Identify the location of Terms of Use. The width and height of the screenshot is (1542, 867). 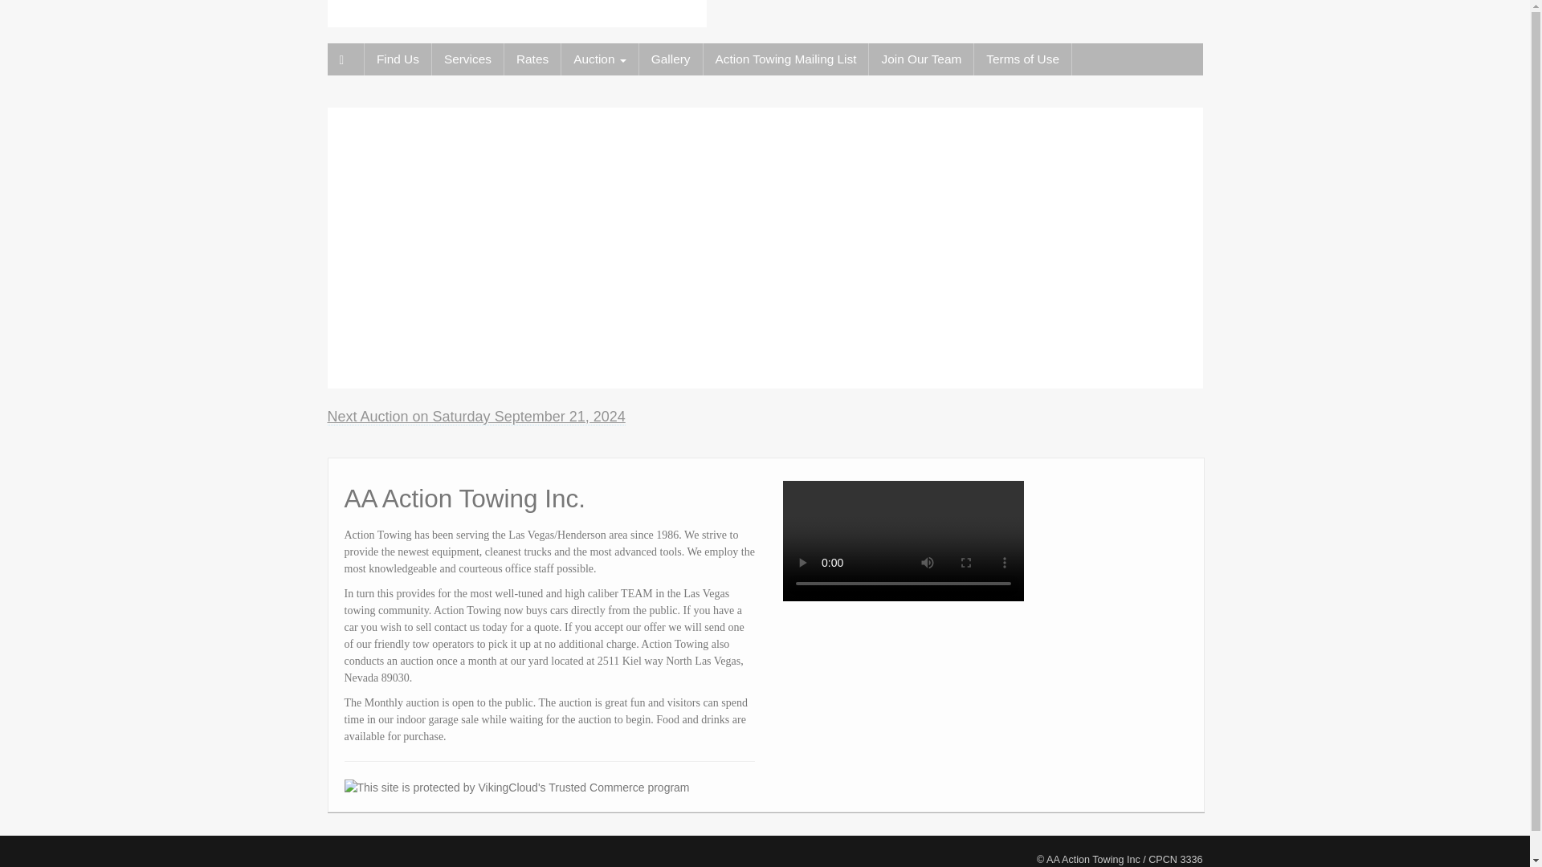
(1023, 59).